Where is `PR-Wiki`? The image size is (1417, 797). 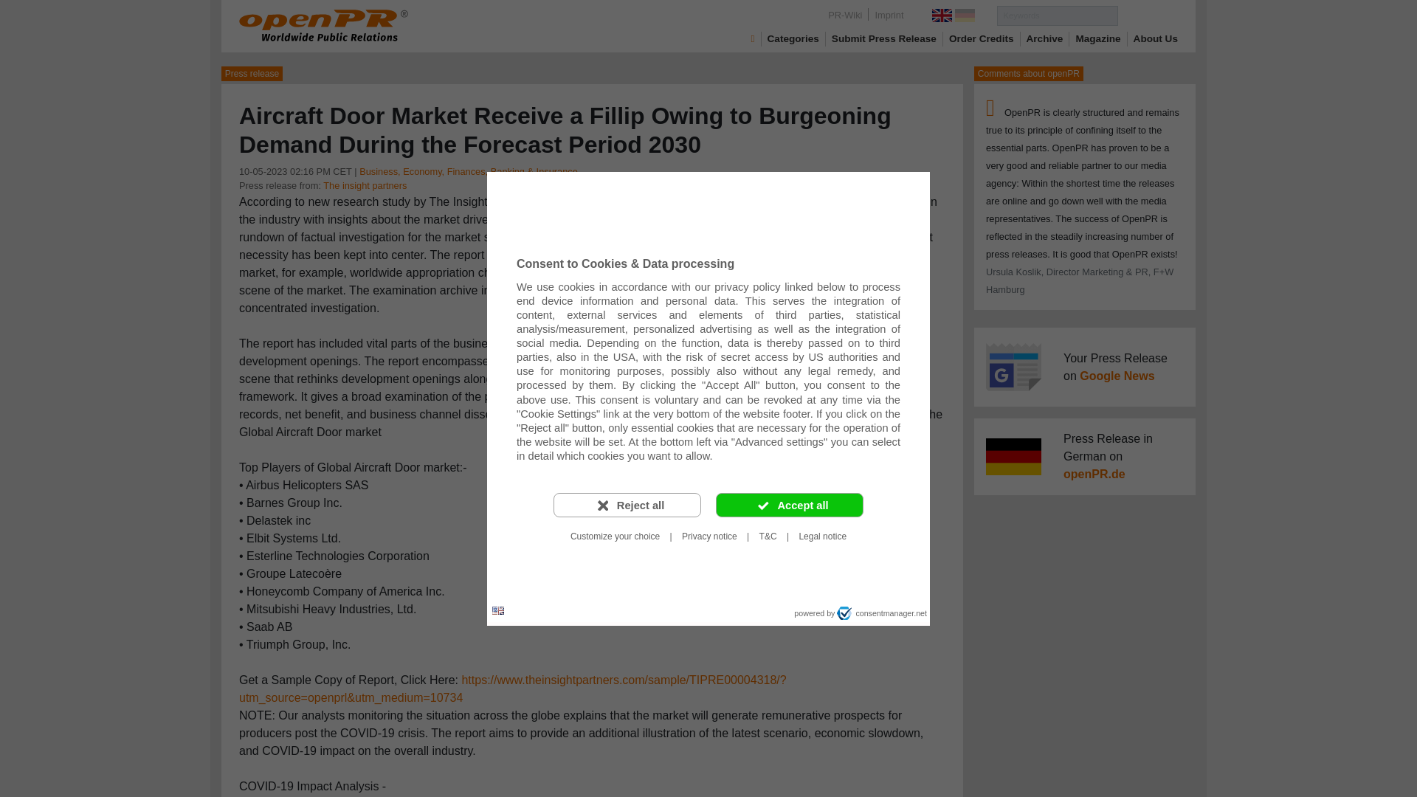
PR-Wiki is located at coordinates (844, 15).